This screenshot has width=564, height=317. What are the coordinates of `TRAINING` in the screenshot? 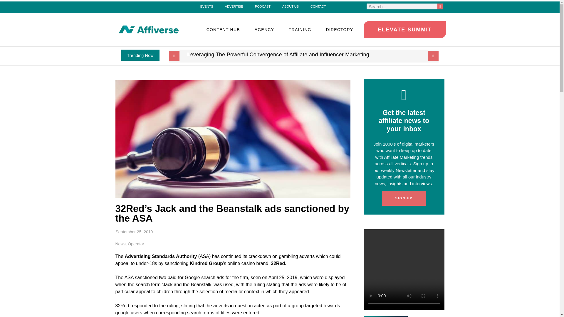 It's located at (300, 29).